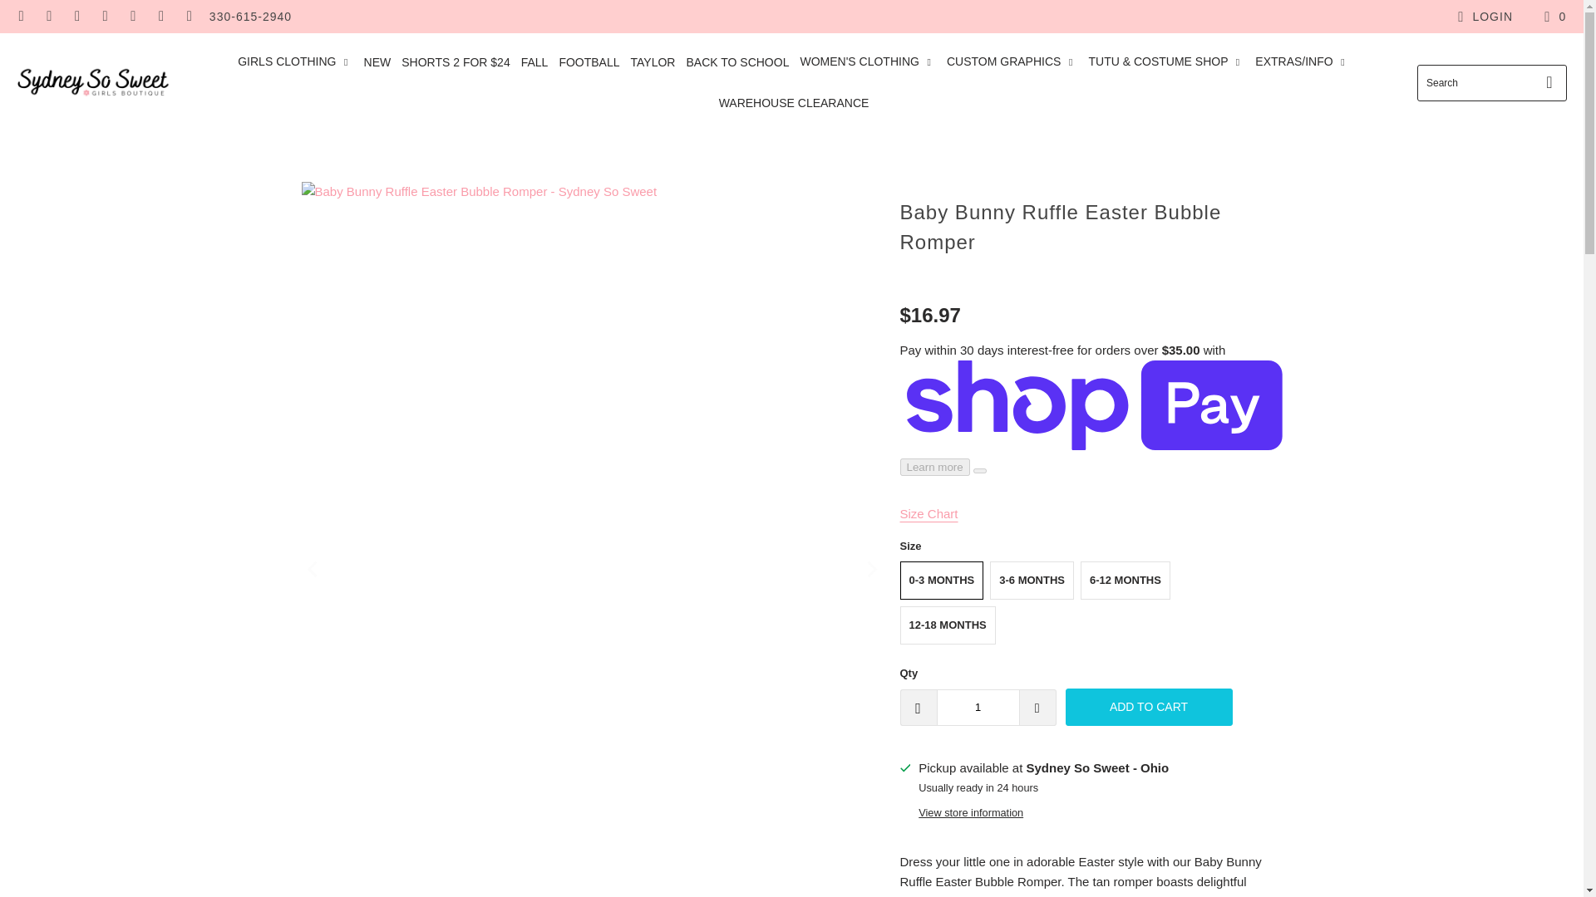 This screenshot has height=897, width=1596. I want to click on Sydney So Sweet on Instagram, so click(76, 17).